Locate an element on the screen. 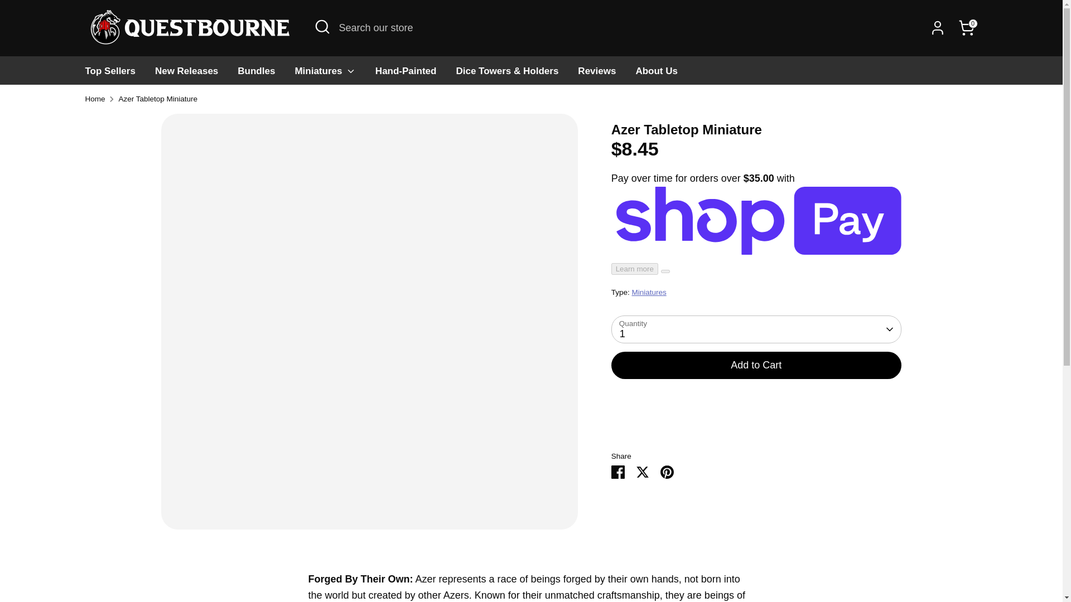  Hand-Painted is located at coordinates (406, 74).